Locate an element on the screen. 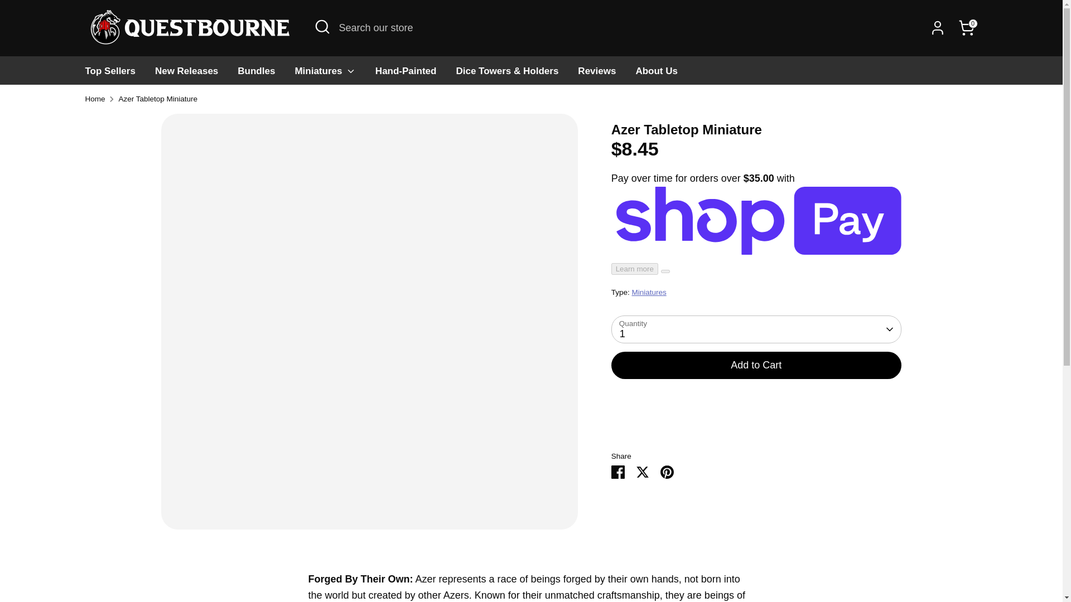  Hand-Painted is located at coordinates (406, 74).